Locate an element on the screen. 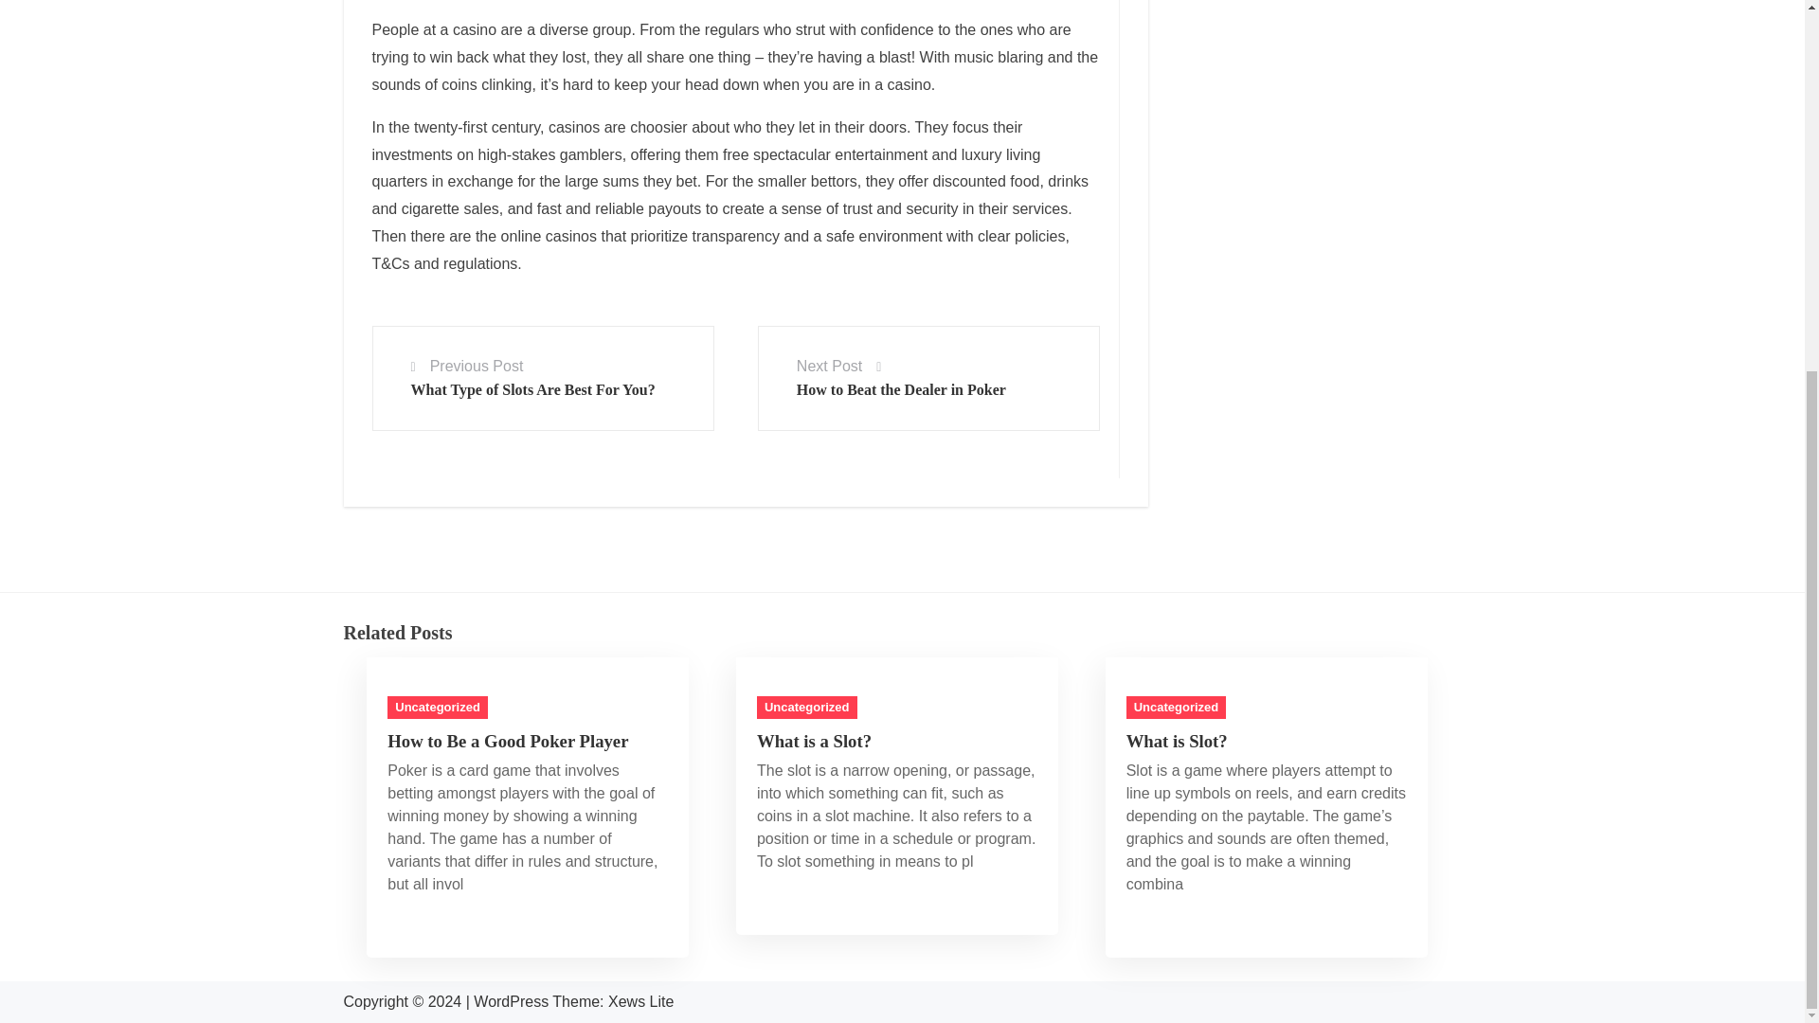 The image size is (1819, 1023). Xews Lite is located at coordinates (640, 1000).